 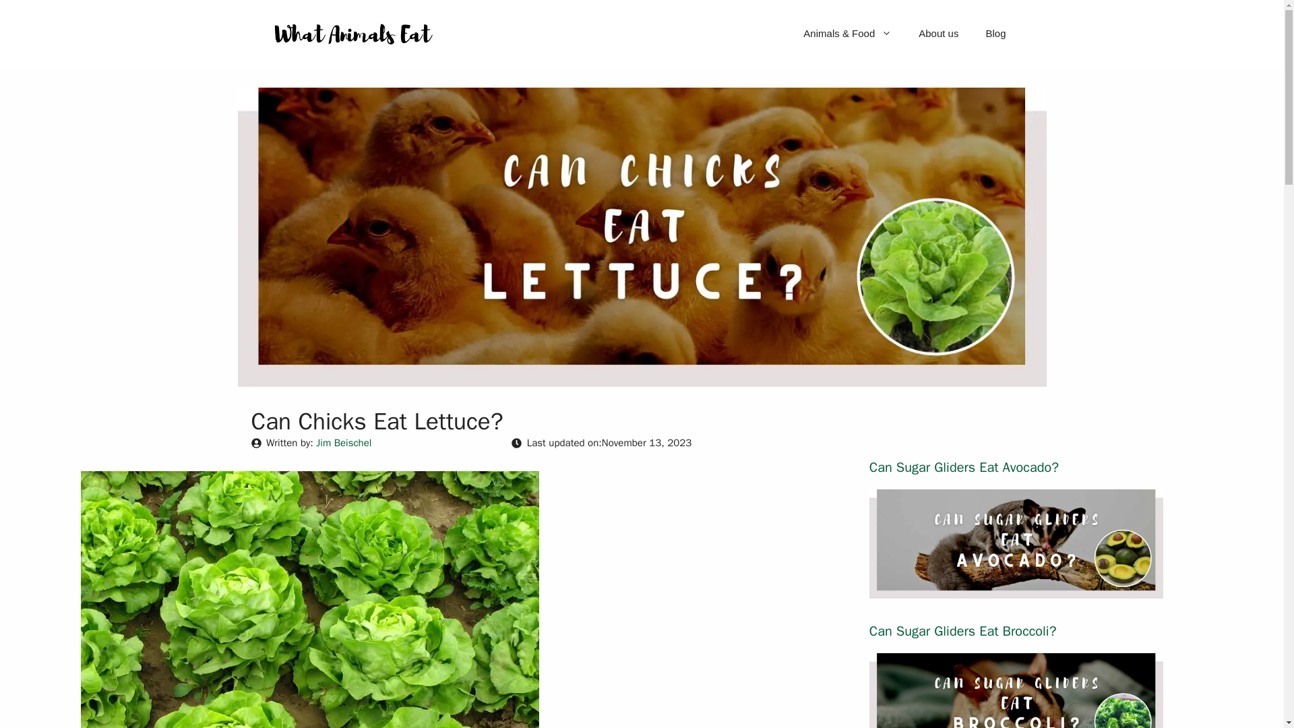 What do you see at coordinates (1016, 589) in the screenshot?
I see `Can Sugar Gliders Eat Avocado?` at bounding box center [1016, 589].